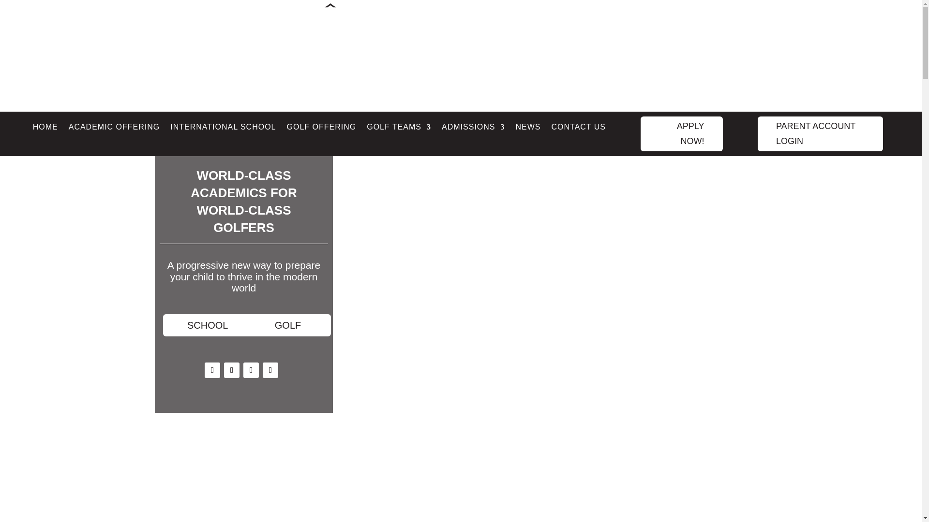 Image resolution: width=929 pixels, height=522 pixels. Describe the element at coordinates (114, 129) in the screenshot. I see `ACADEMIC OFFERING` at that location.